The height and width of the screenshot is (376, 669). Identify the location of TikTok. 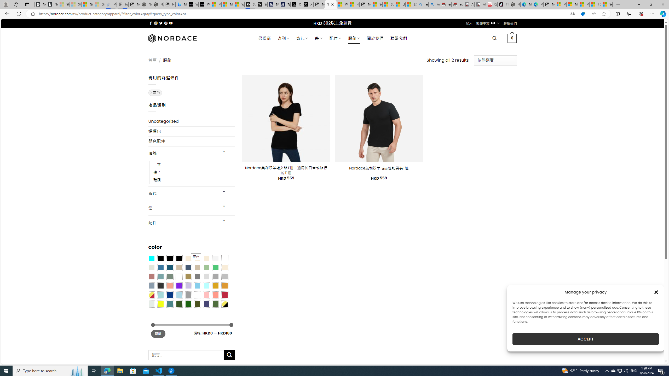
(503, 4).